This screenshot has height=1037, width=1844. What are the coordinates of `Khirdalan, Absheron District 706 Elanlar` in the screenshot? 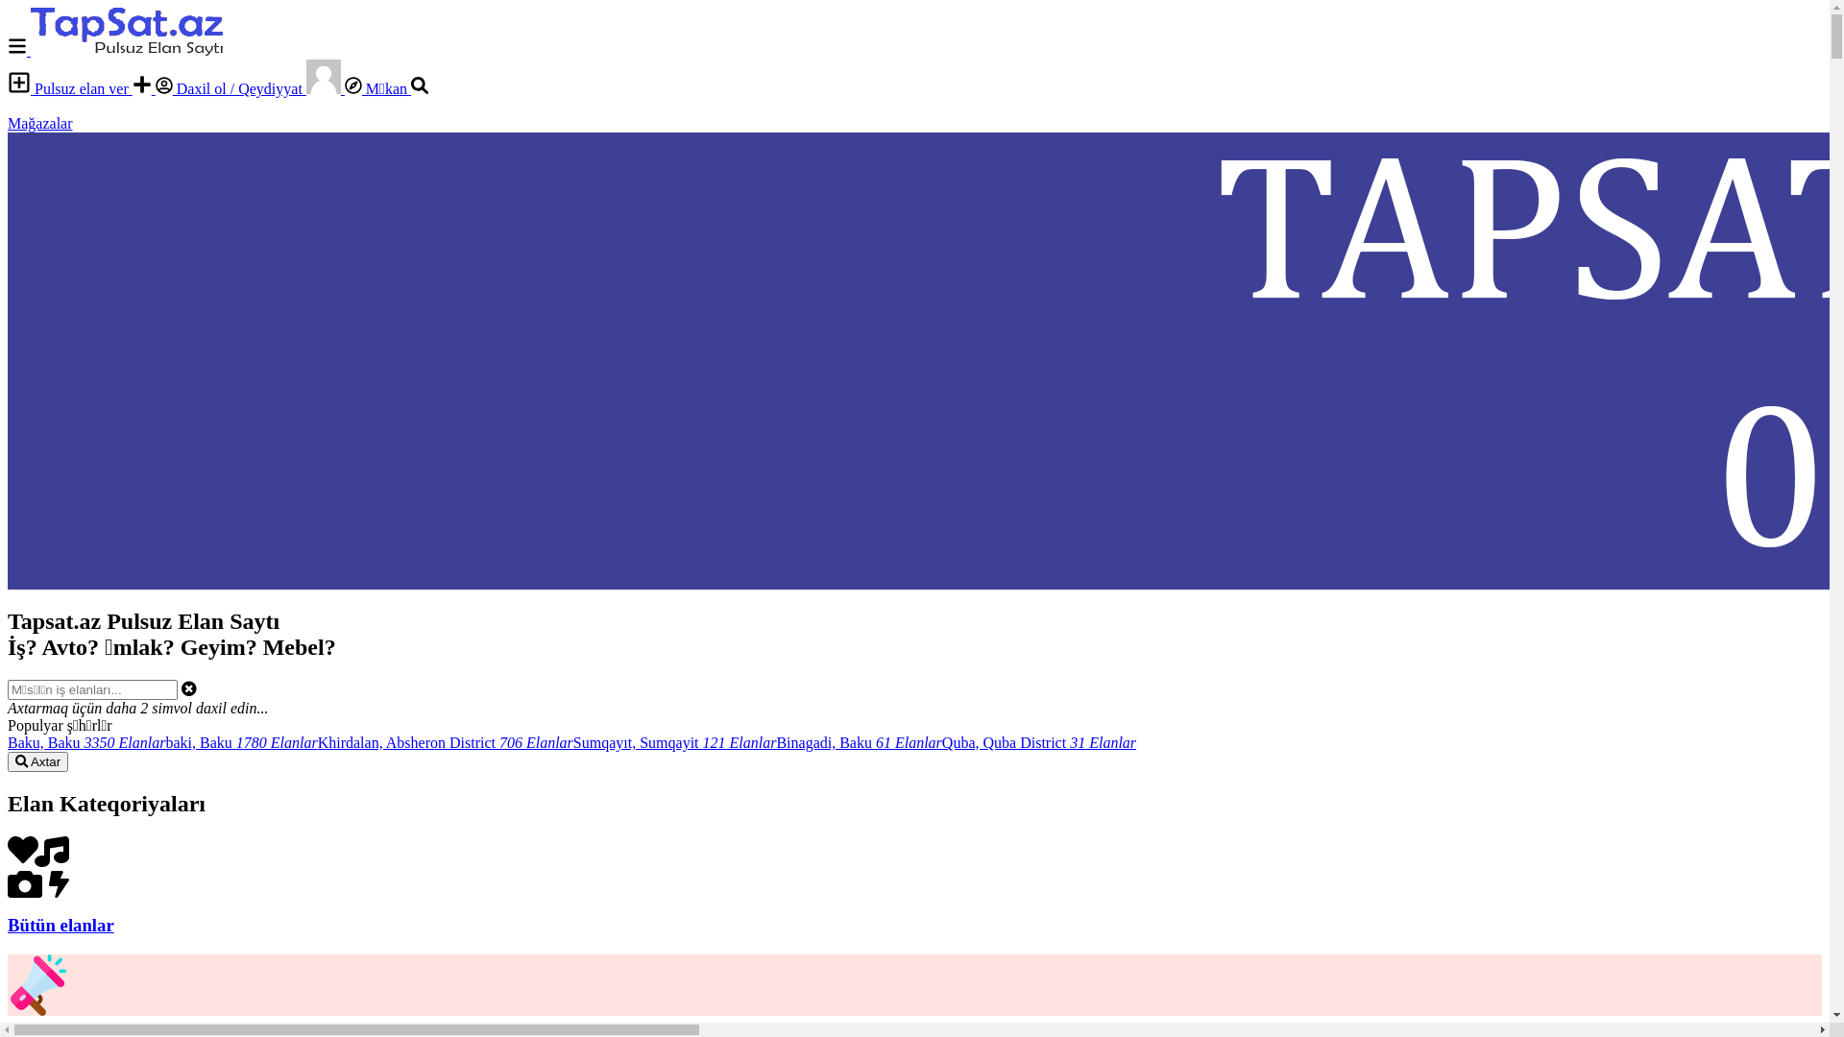 It's located at (446, 743).